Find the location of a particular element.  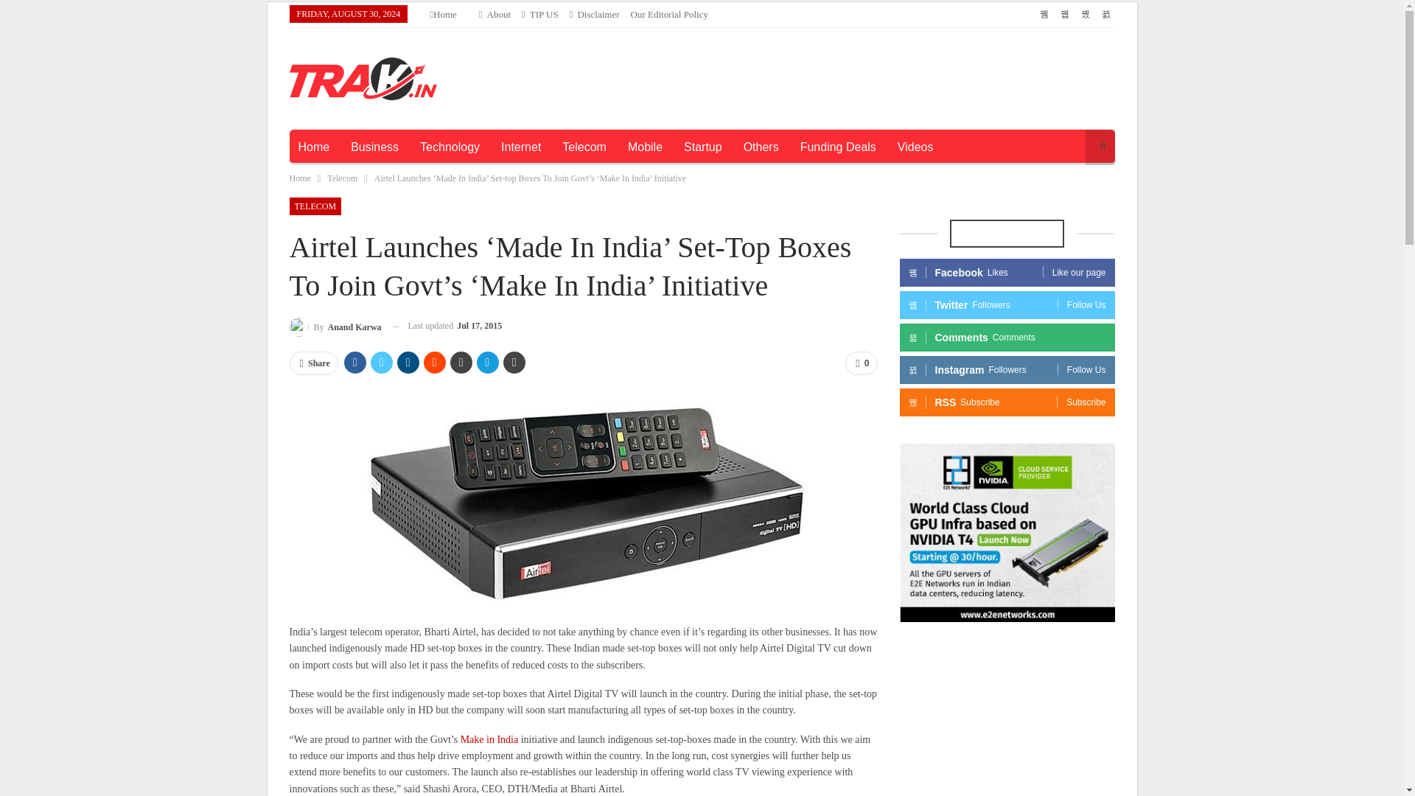

TIP US is located at coordinates (540, 14).